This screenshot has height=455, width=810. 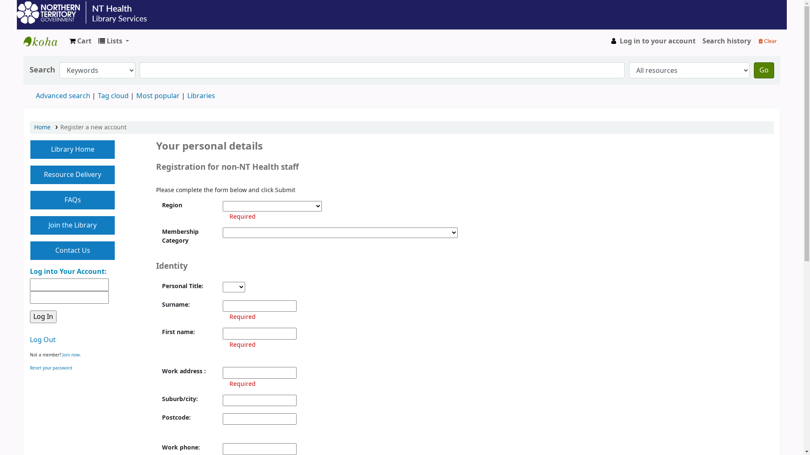 I want to click on Tag cloud, so click(x=113, y=96).